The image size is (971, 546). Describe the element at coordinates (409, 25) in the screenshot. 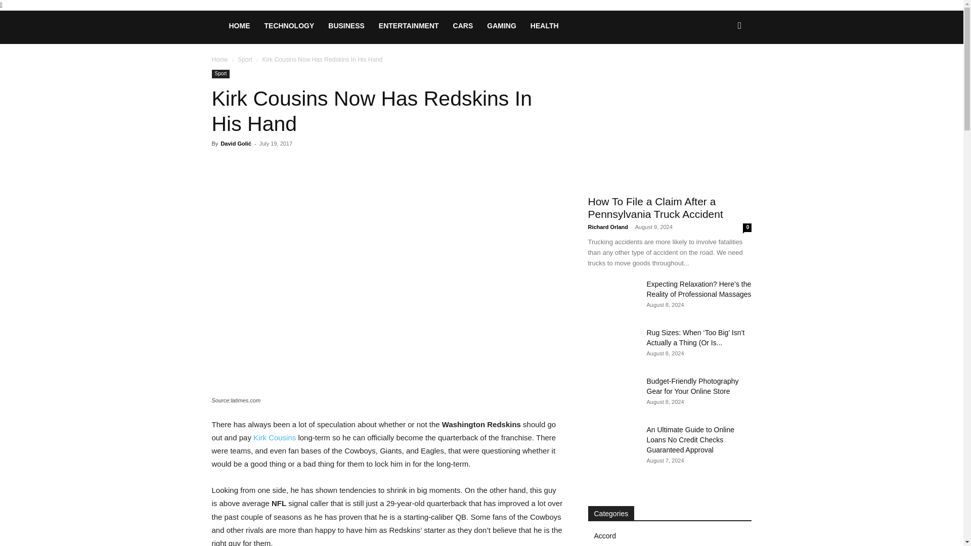

I see `ENTERTAINMENT` at that location.